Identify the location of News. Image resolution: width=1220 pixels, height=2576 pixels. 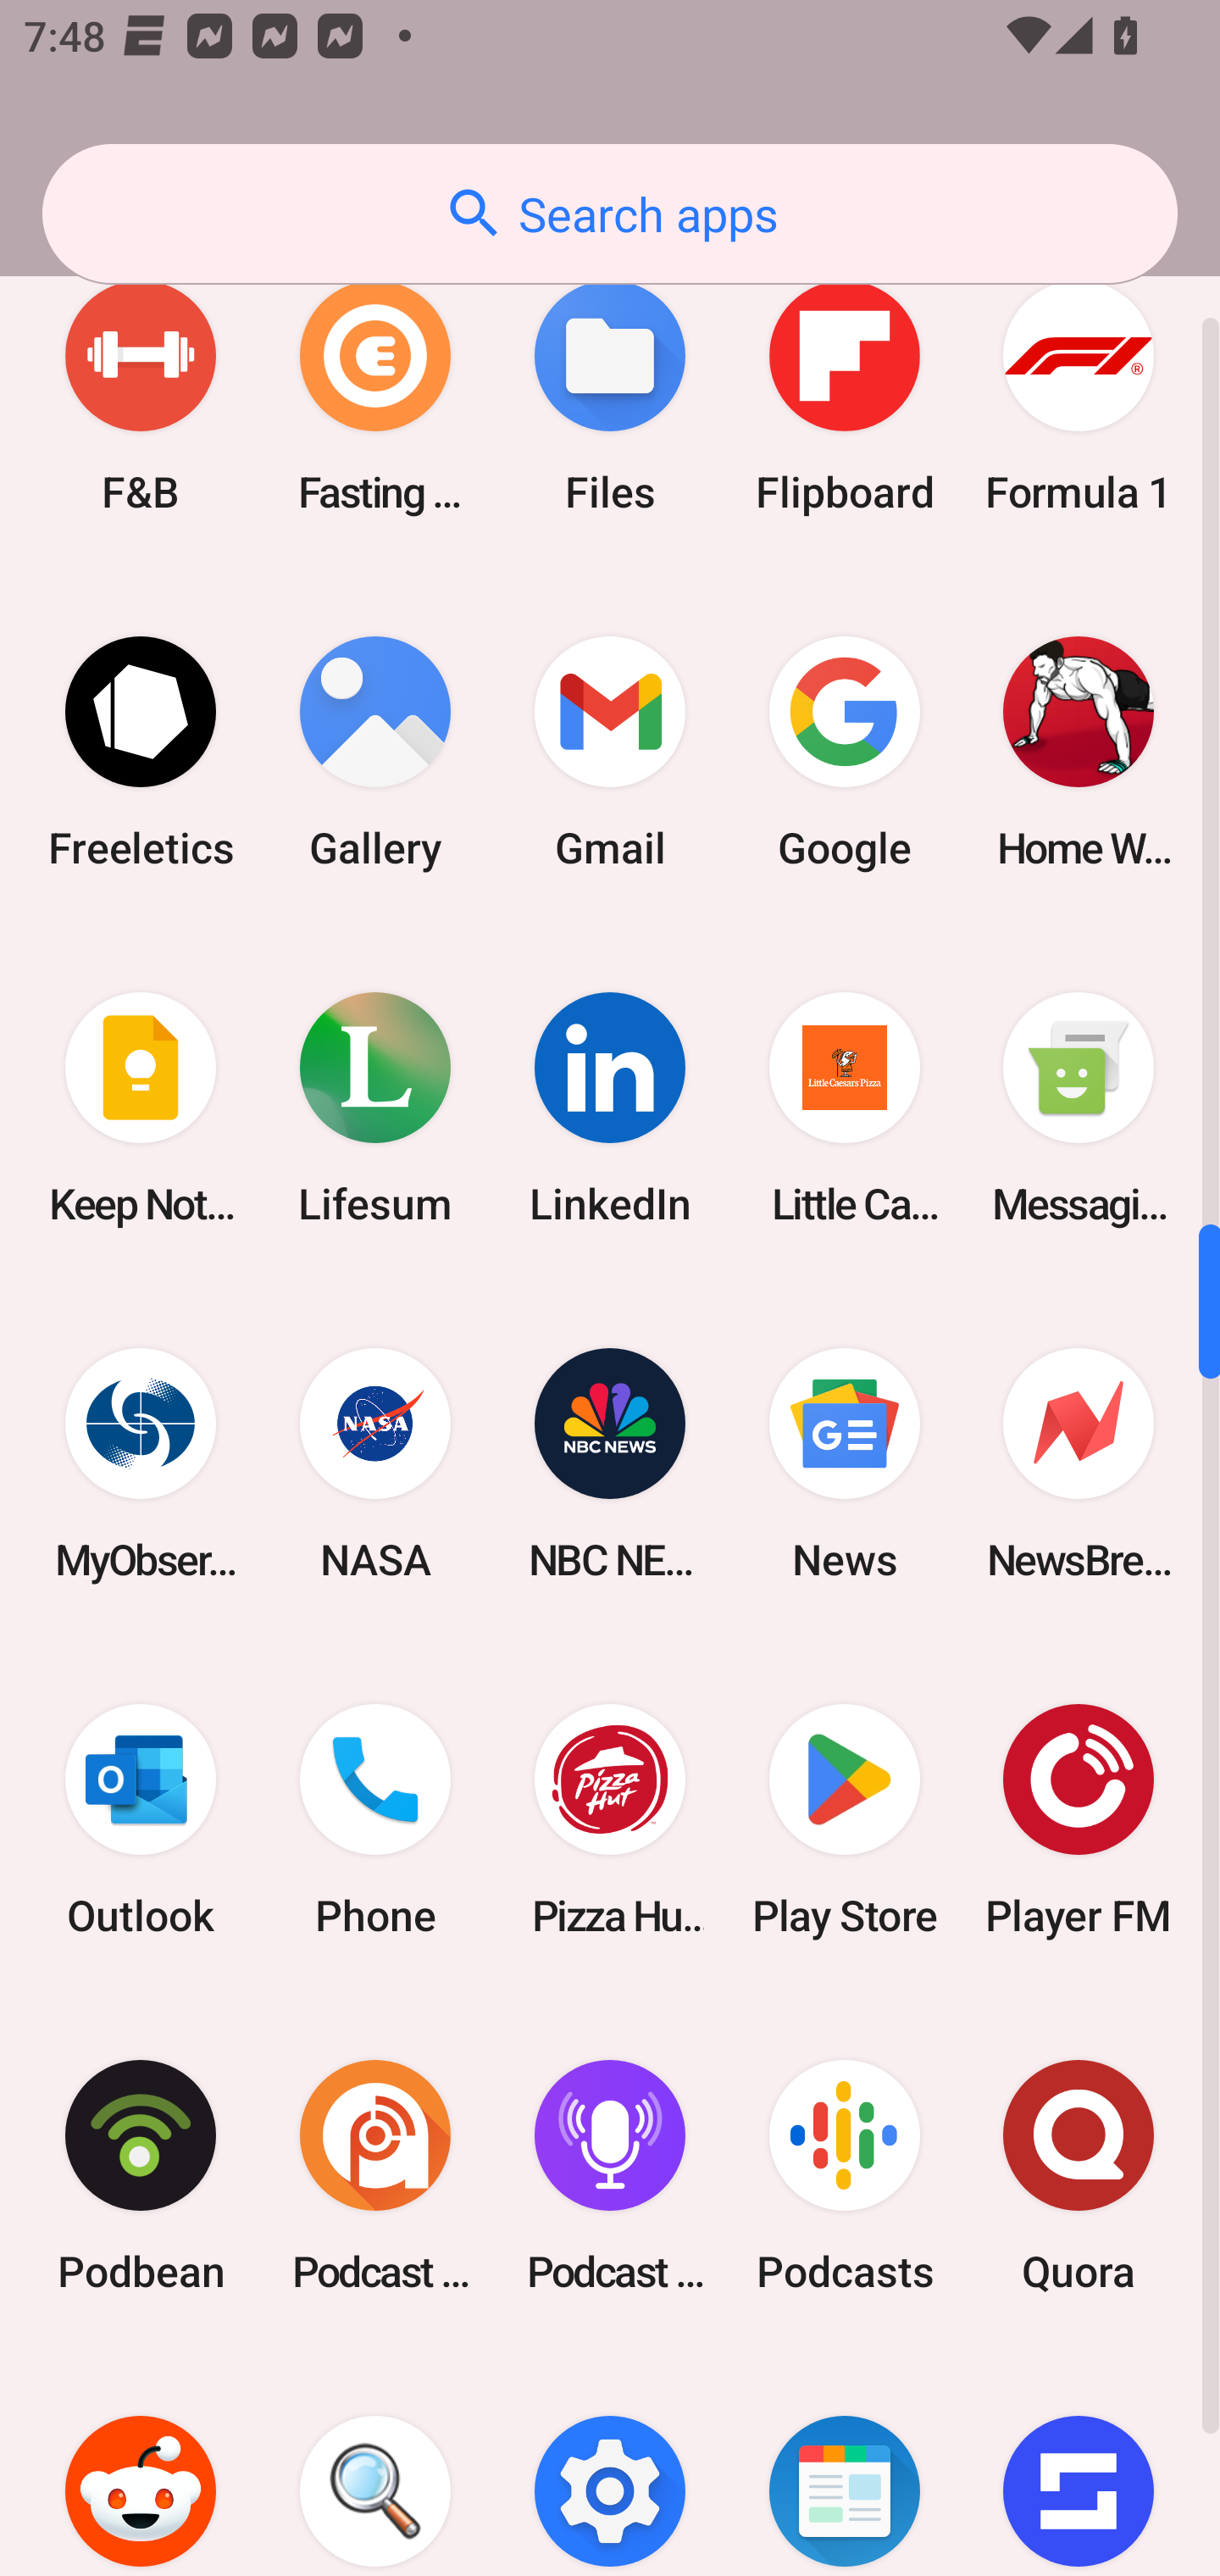
(844, 1464).